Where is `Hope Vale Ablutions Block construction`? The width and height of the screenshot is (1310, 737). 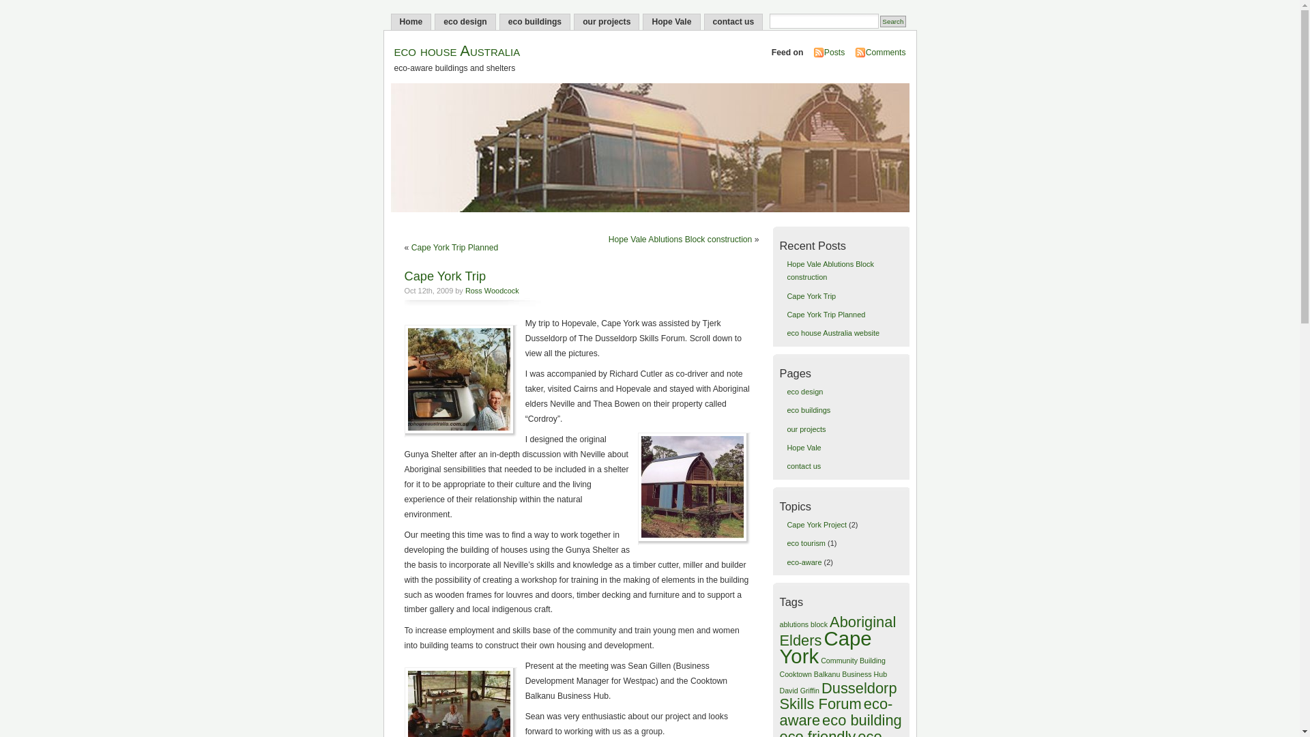
Hope Vale Ablutions Block construction is located at coordinates (681, 240).